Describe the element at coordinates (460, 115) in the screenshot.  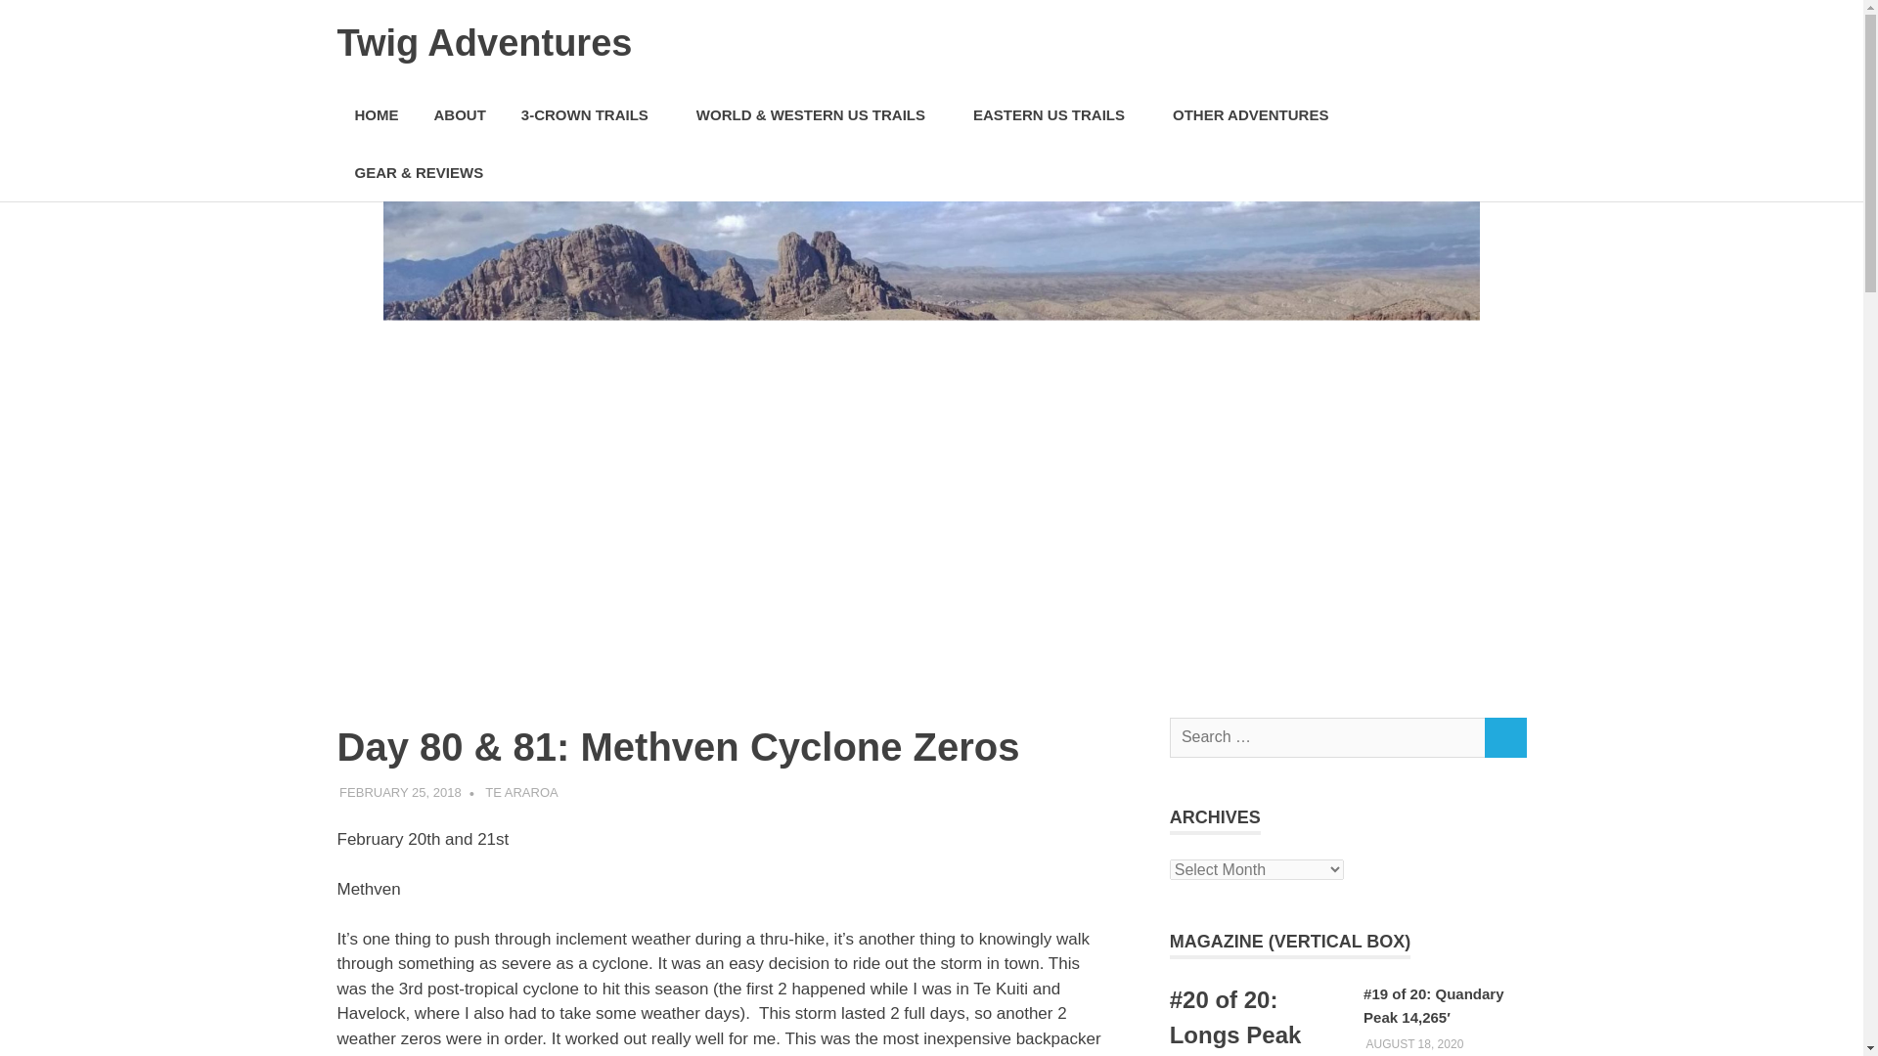
I see `ABOUT` at that location.